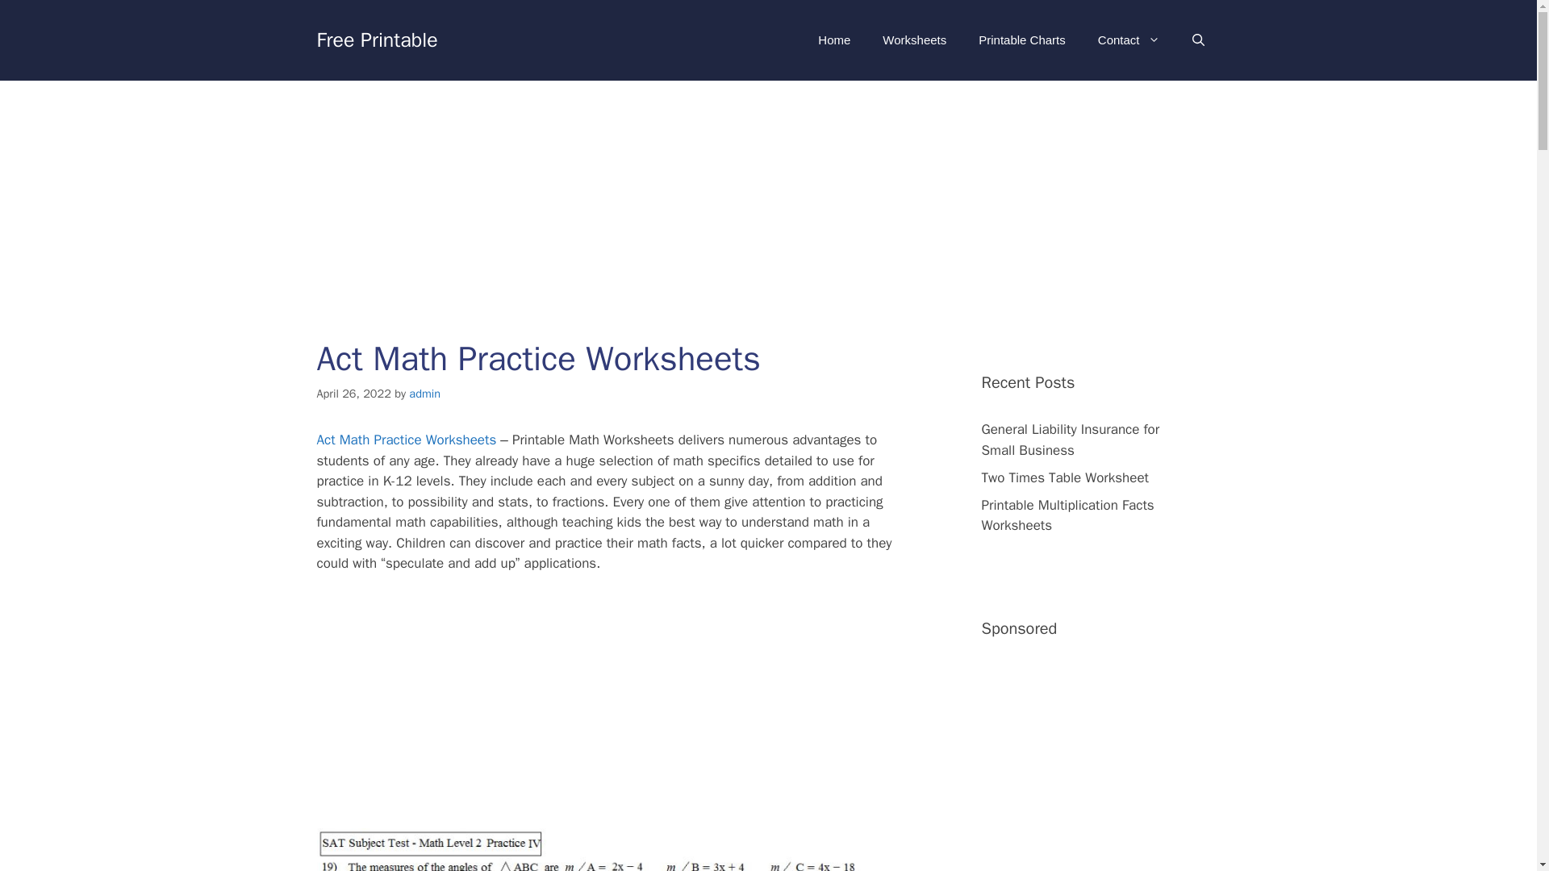  Describe the element at coordinates (834, 40) in the screenshot. I see `Home` at that location.